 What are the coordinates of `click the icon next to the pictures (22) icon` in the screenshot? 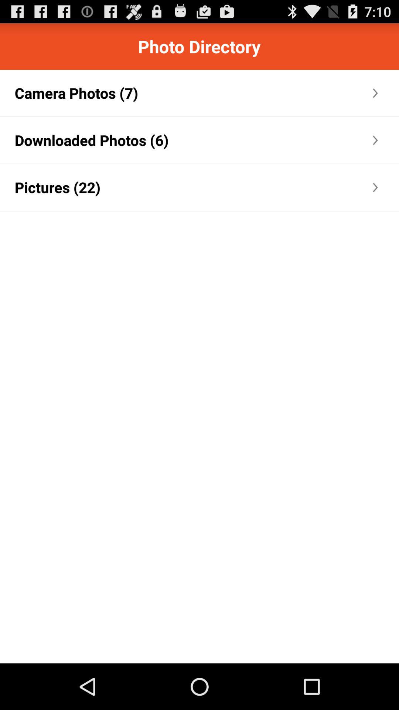 It's located at (236, 187).